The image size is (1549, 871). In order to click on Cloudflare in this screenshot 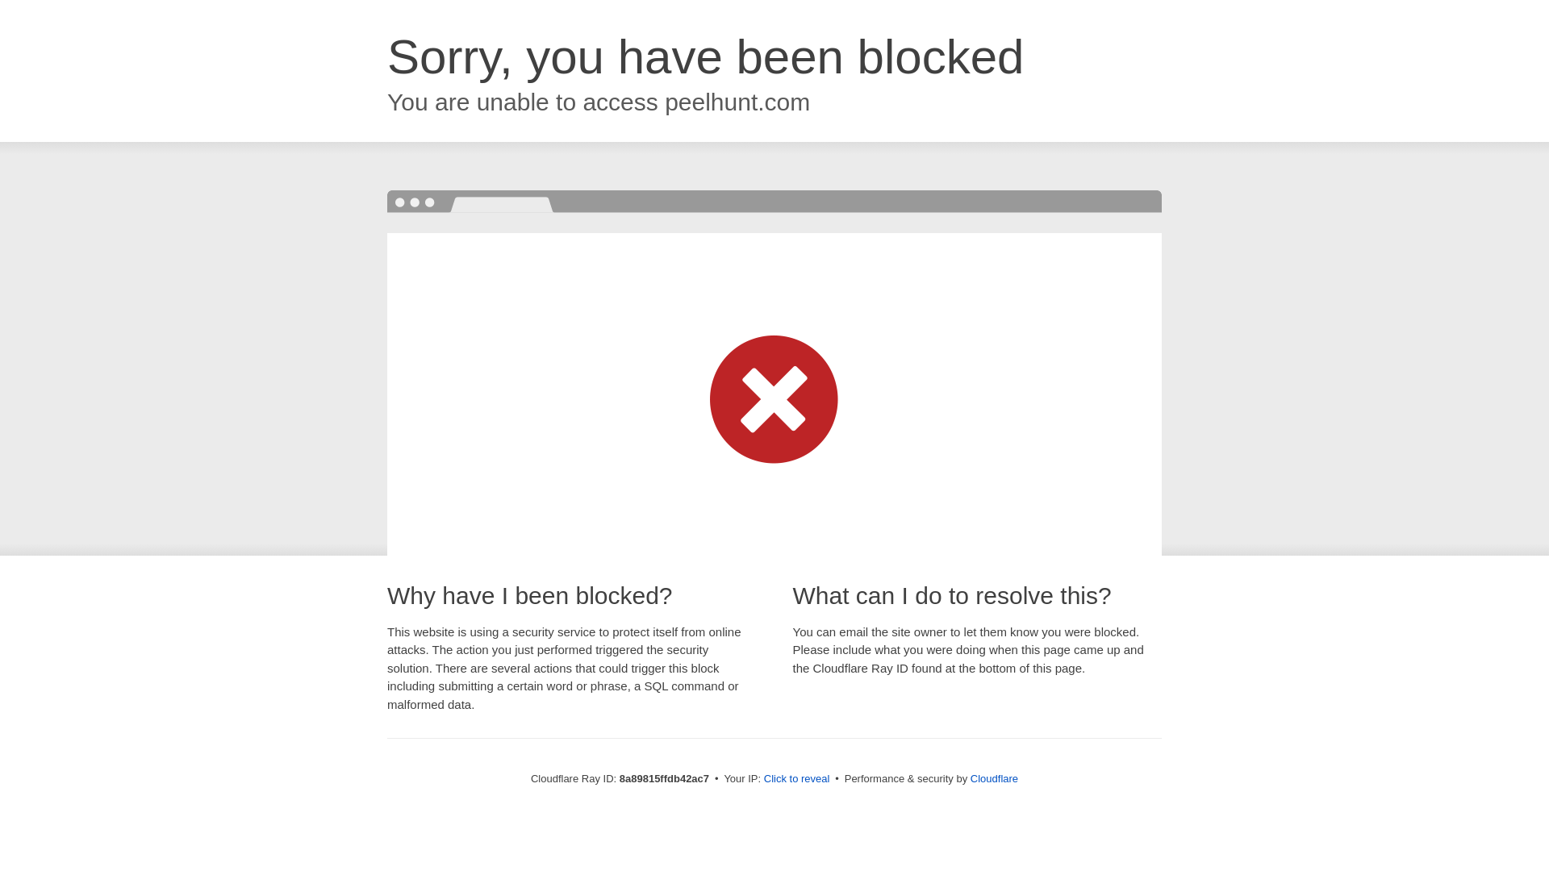, I will do `click(994, 778)`.